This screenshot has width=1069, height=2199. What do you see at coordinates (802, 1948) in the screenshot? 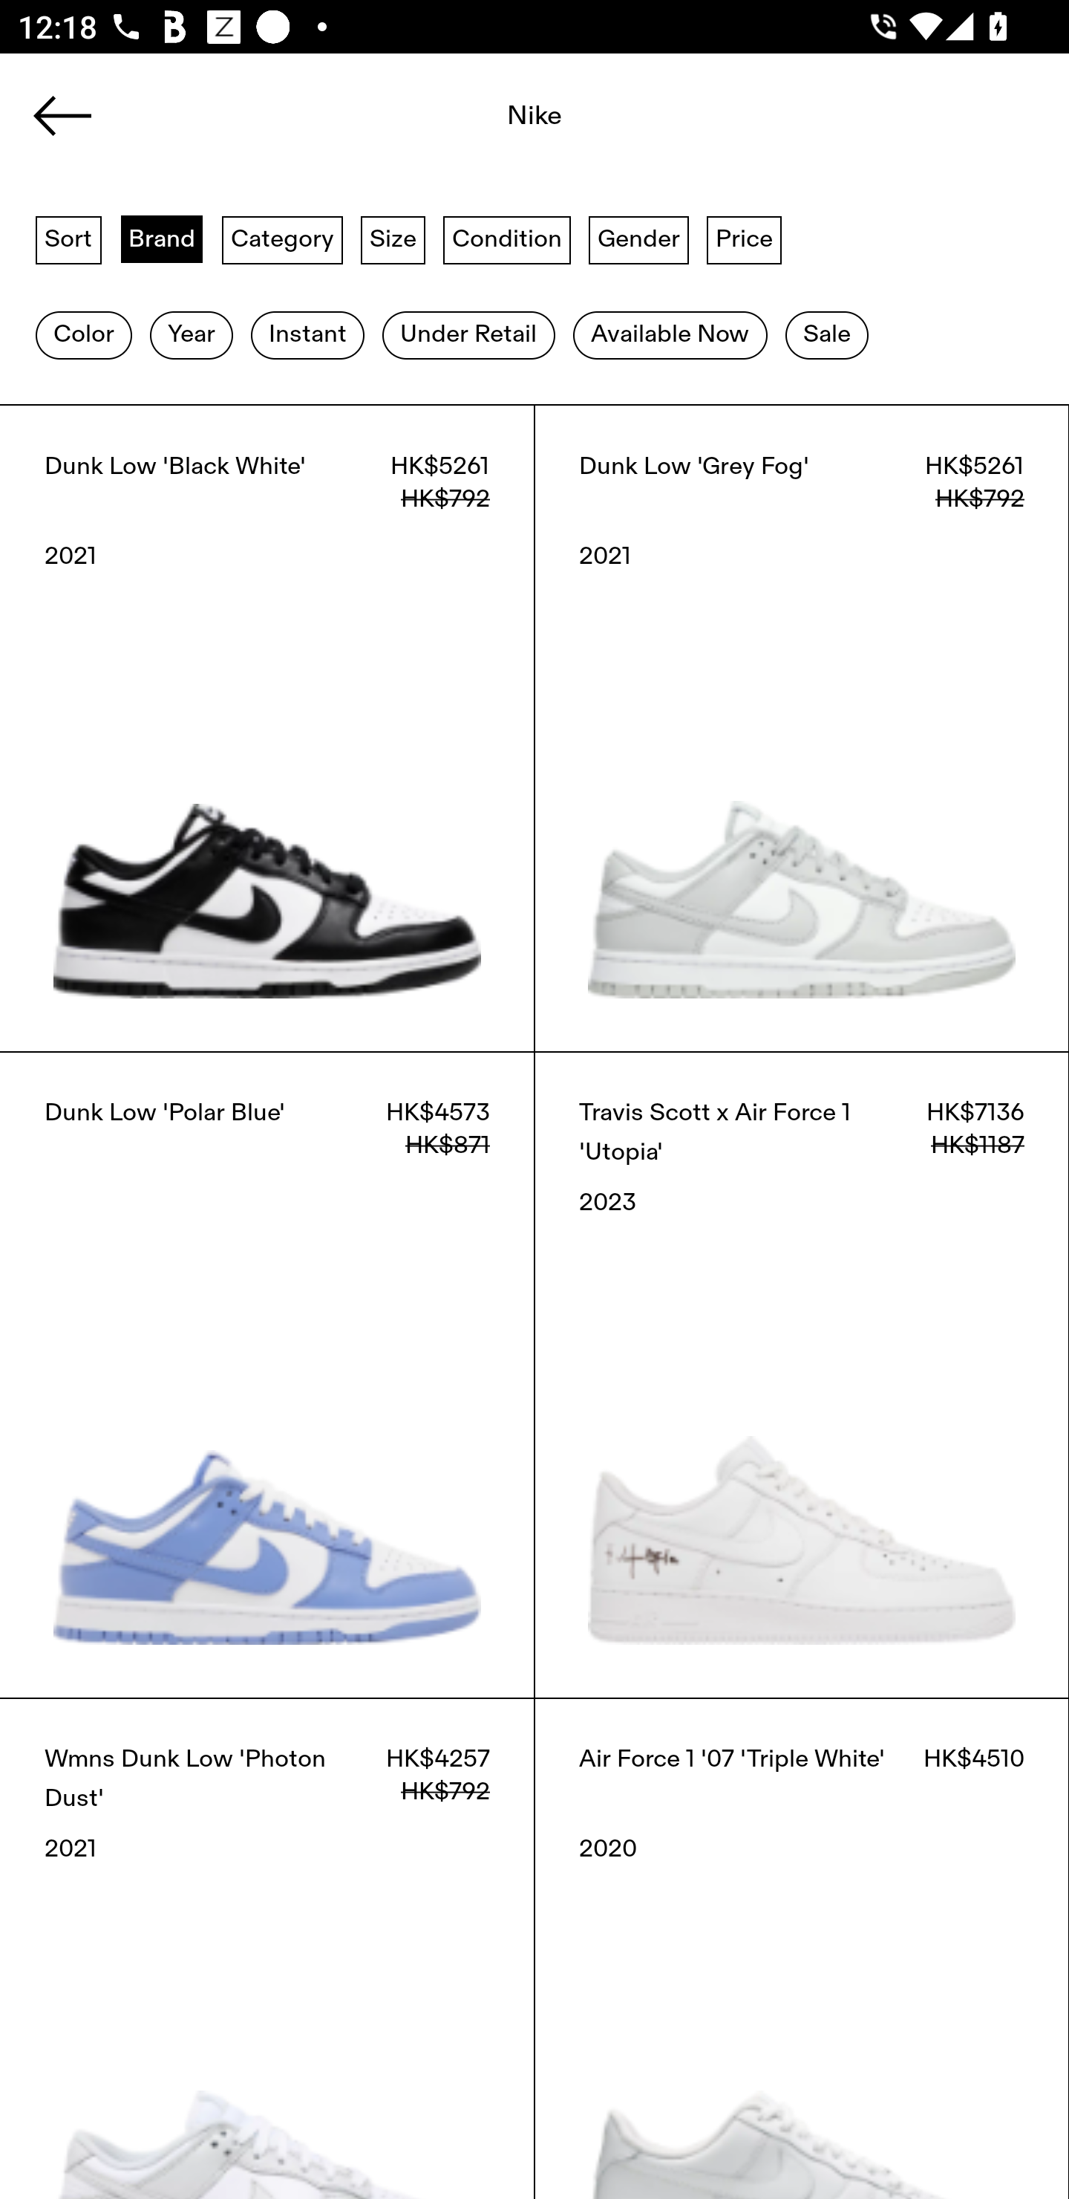
I see `Air Force 1 '07 'Triple White' HK$4510 2020` at bounding box center [802, 1948].